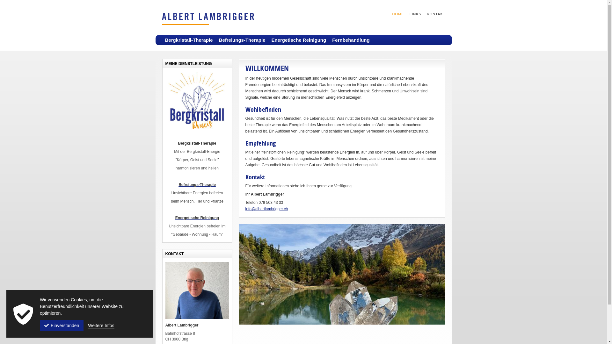  I want to click on LINKS, so click(413, 14).